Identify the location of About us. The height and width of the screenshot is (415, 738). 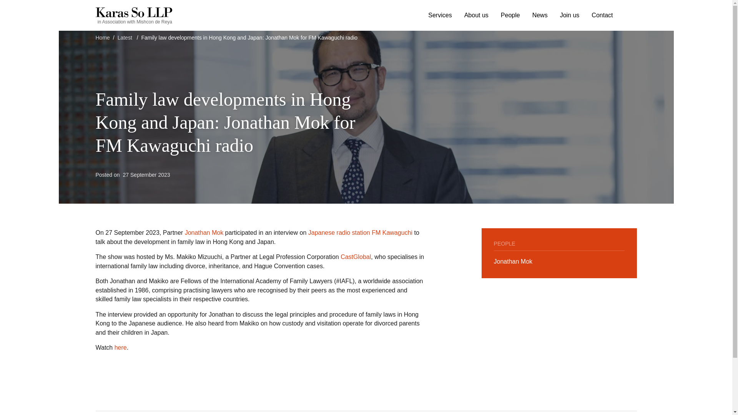
(476, 15).